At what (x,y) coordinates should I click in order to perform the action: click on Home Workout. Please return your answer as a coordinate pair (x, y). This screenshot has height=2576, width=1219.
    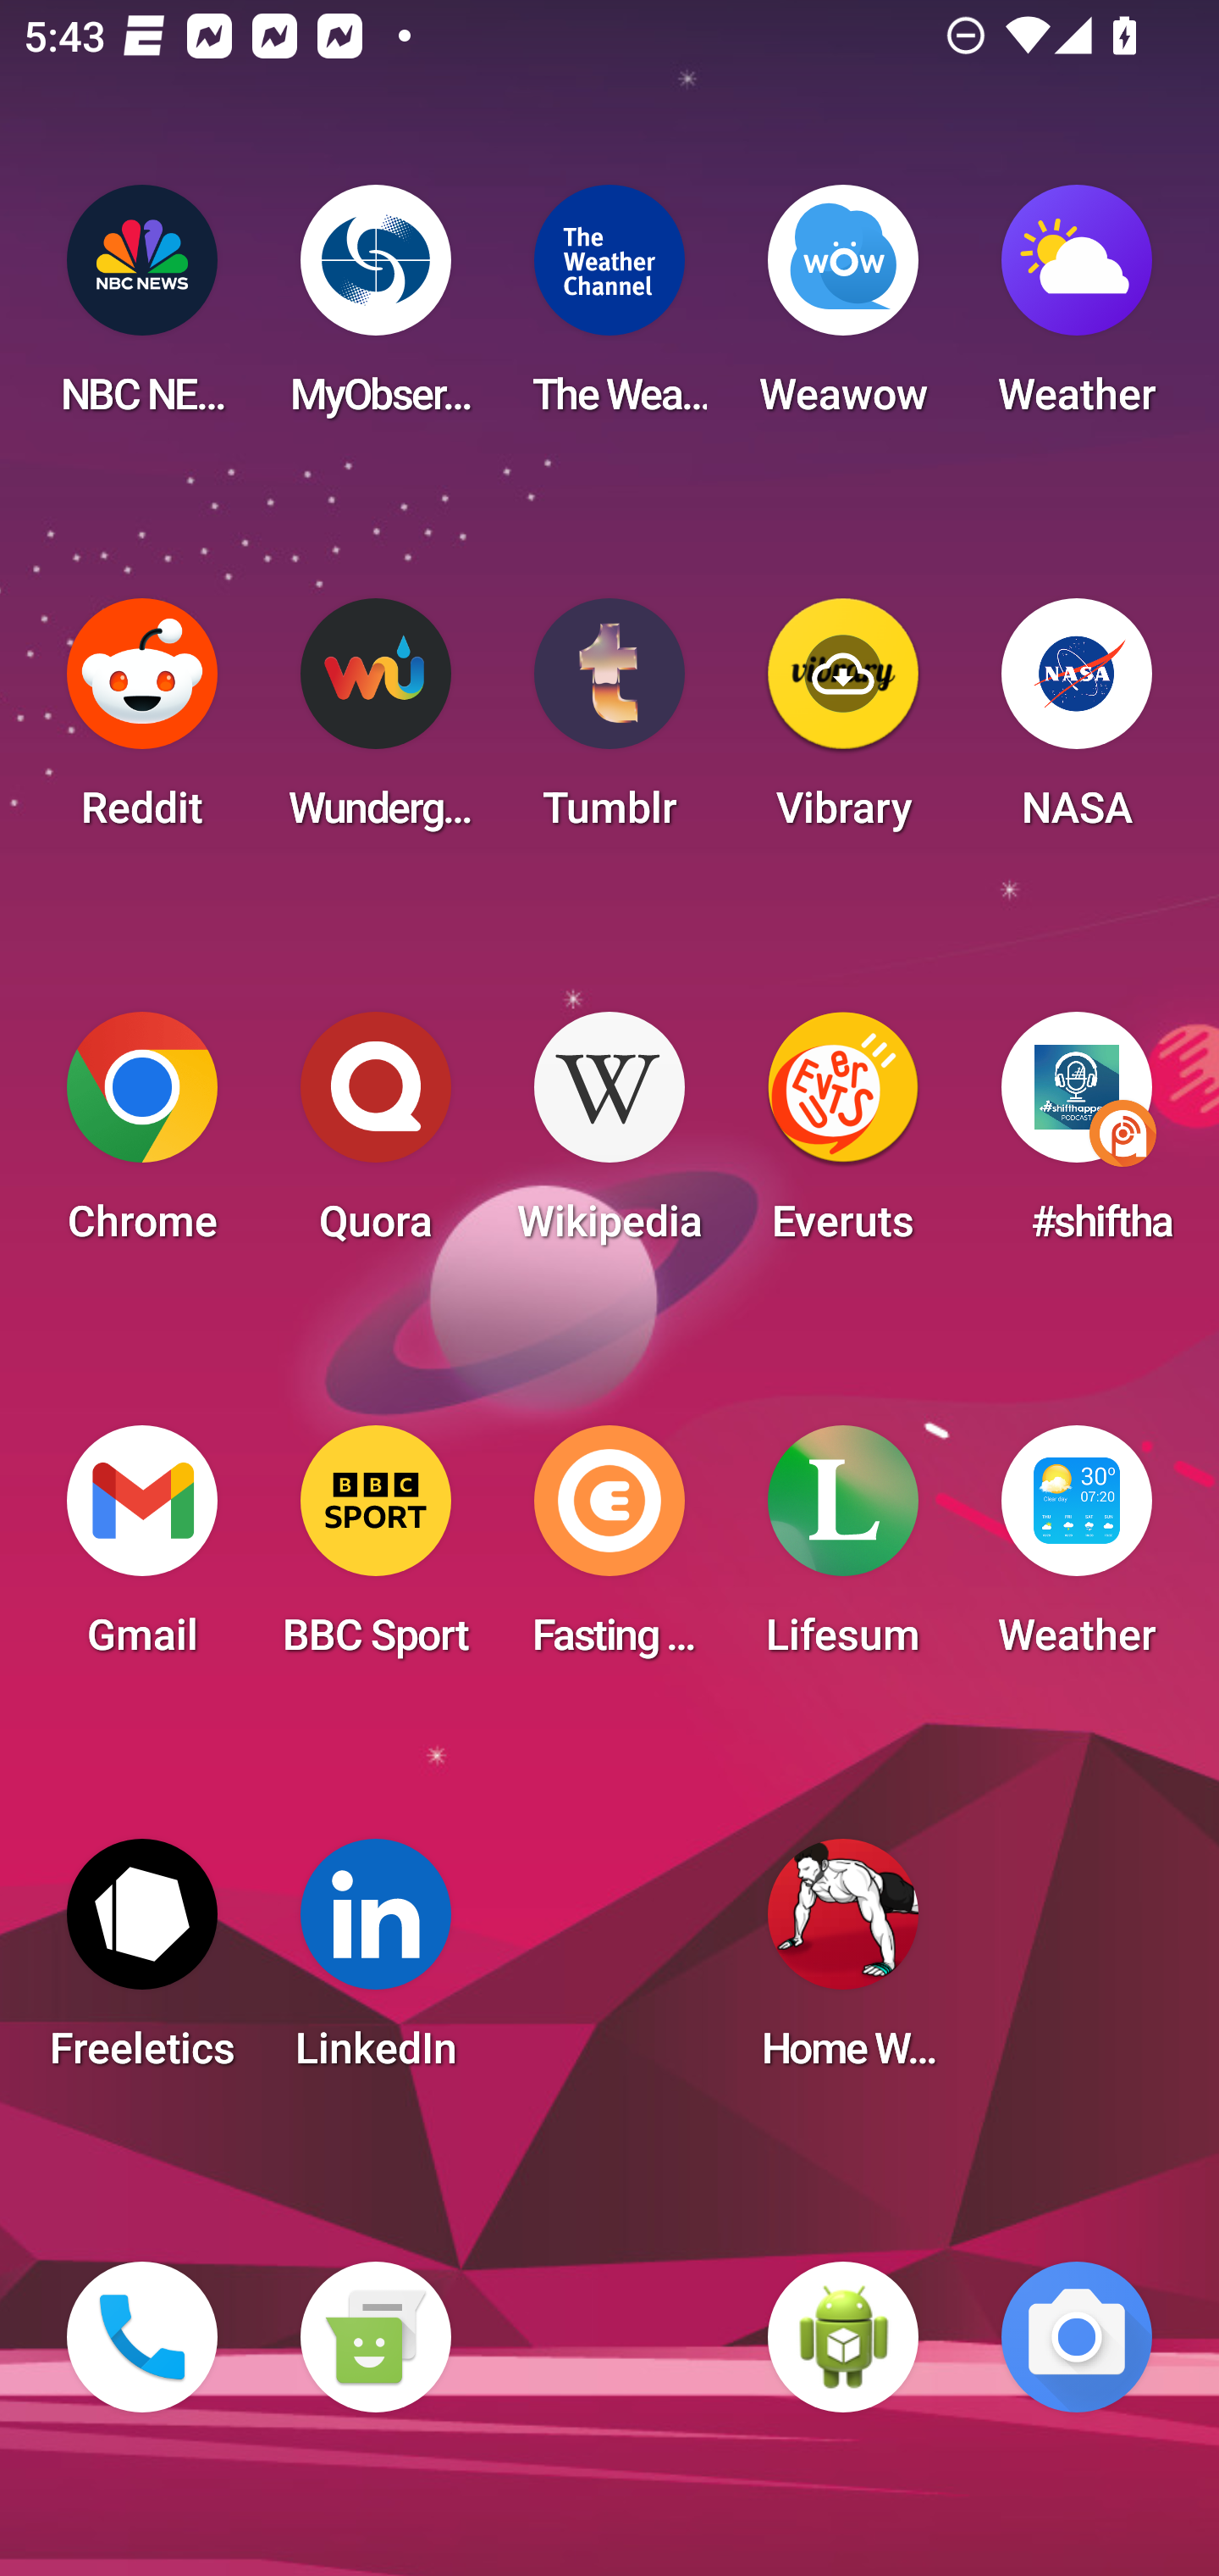
    Looking at the image, I should click on (843, 1964).